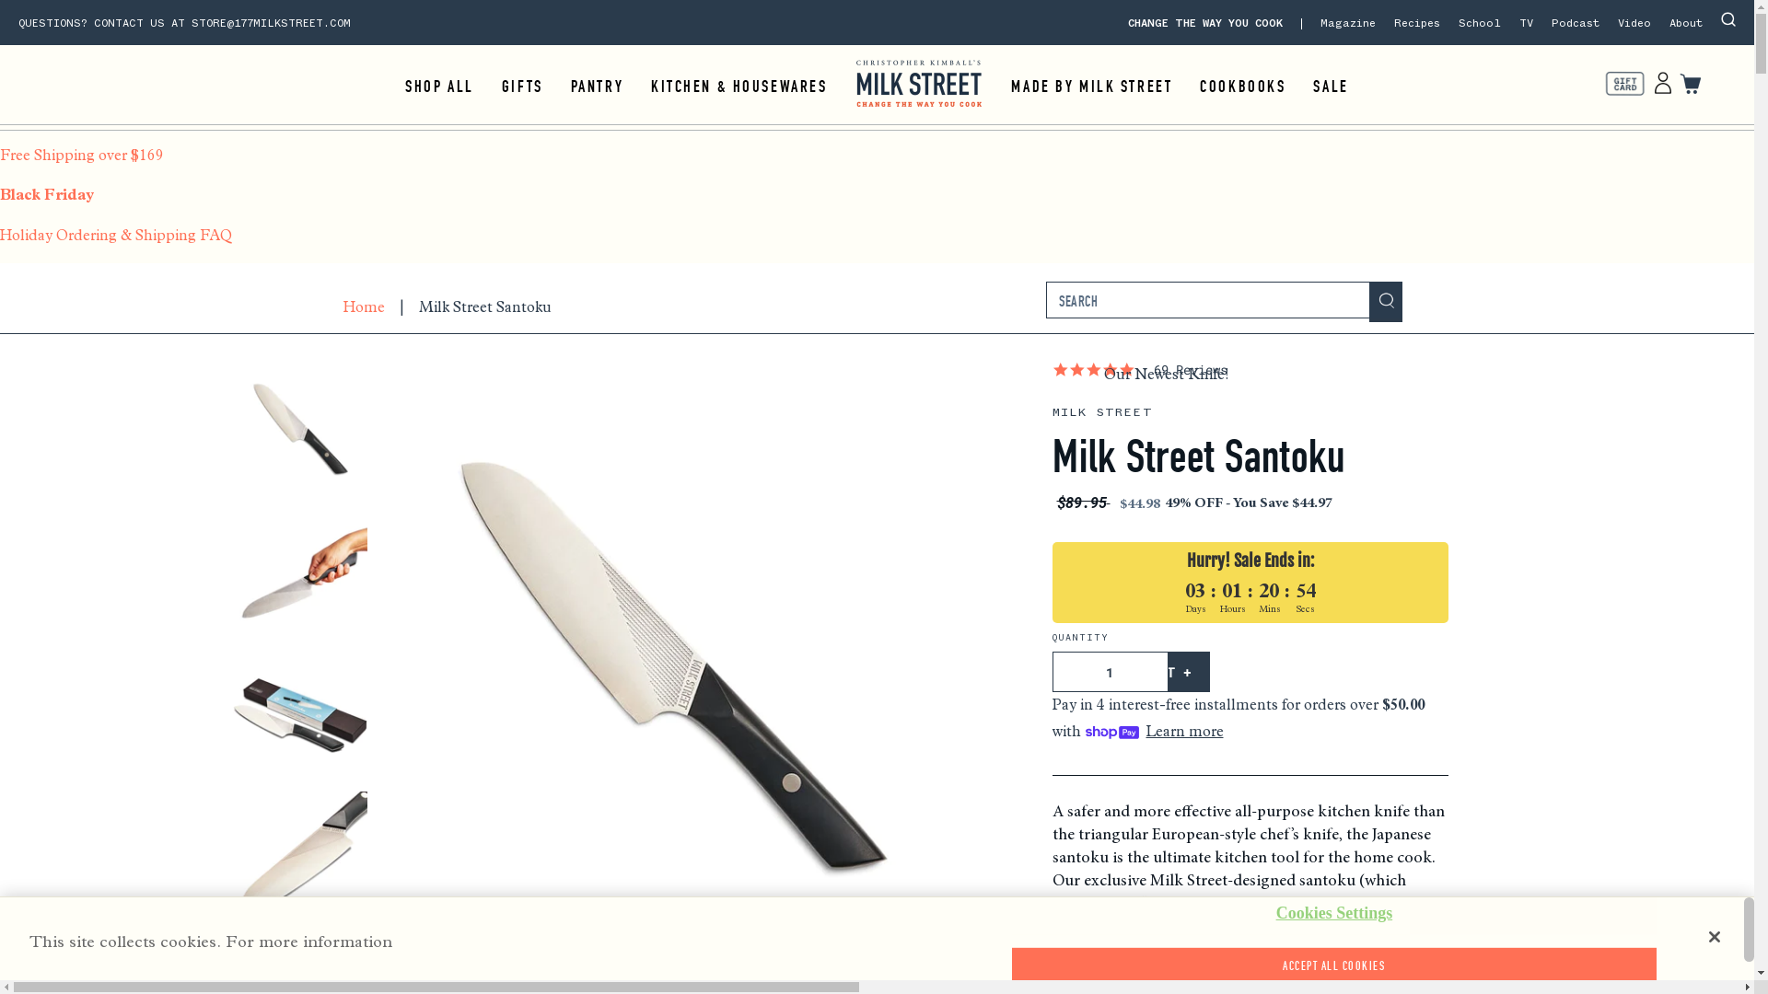  I want to click on Video, so click(1634, 24).